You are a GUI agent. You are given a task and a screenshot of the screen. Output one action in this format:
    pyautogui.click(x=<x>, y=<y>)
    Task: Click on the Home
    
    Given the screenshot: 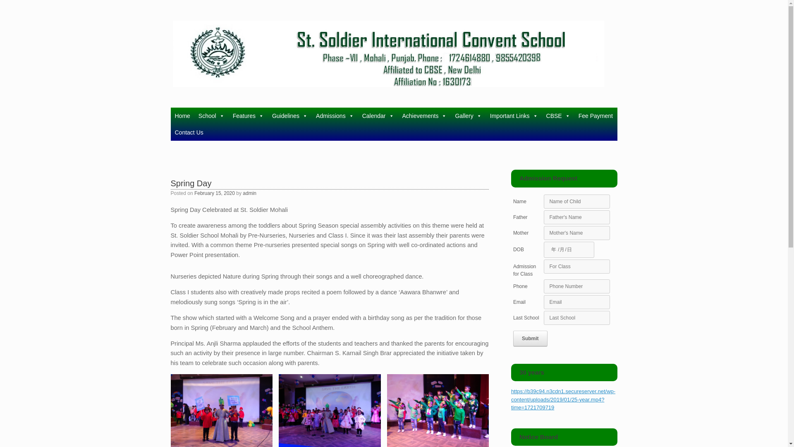 What is the action you would take?
    pyautogui.click(x=182, y=116)
    